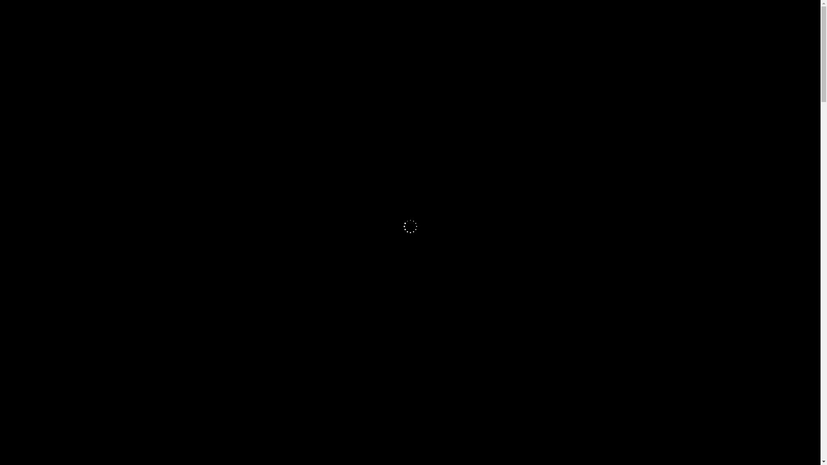 The height and width of the screenshot is (465, 827). Describe the element at coordinates (276, 45) in the screenshot. I see `TOP` at that location.